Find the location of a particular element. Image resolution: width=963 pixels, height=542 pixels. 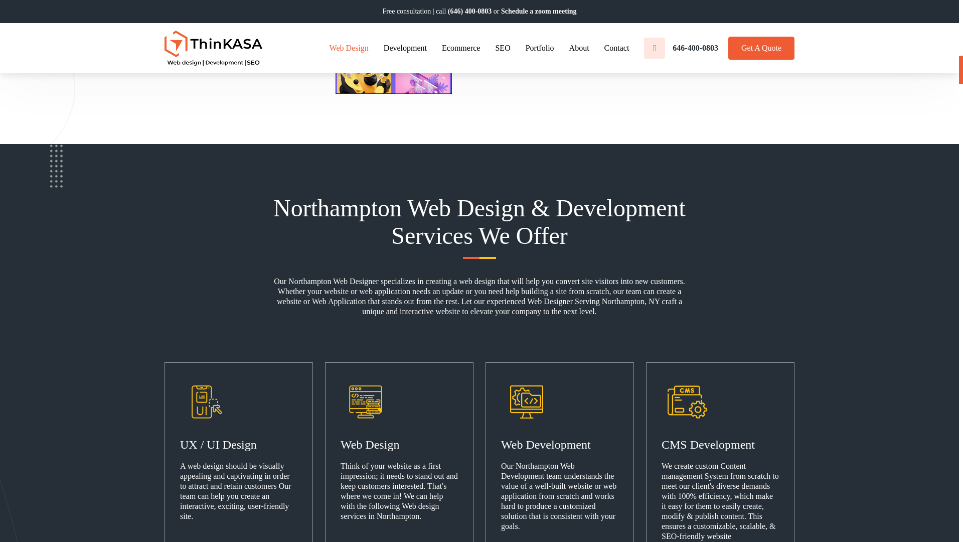

About US is located at coordinates (515, 55).